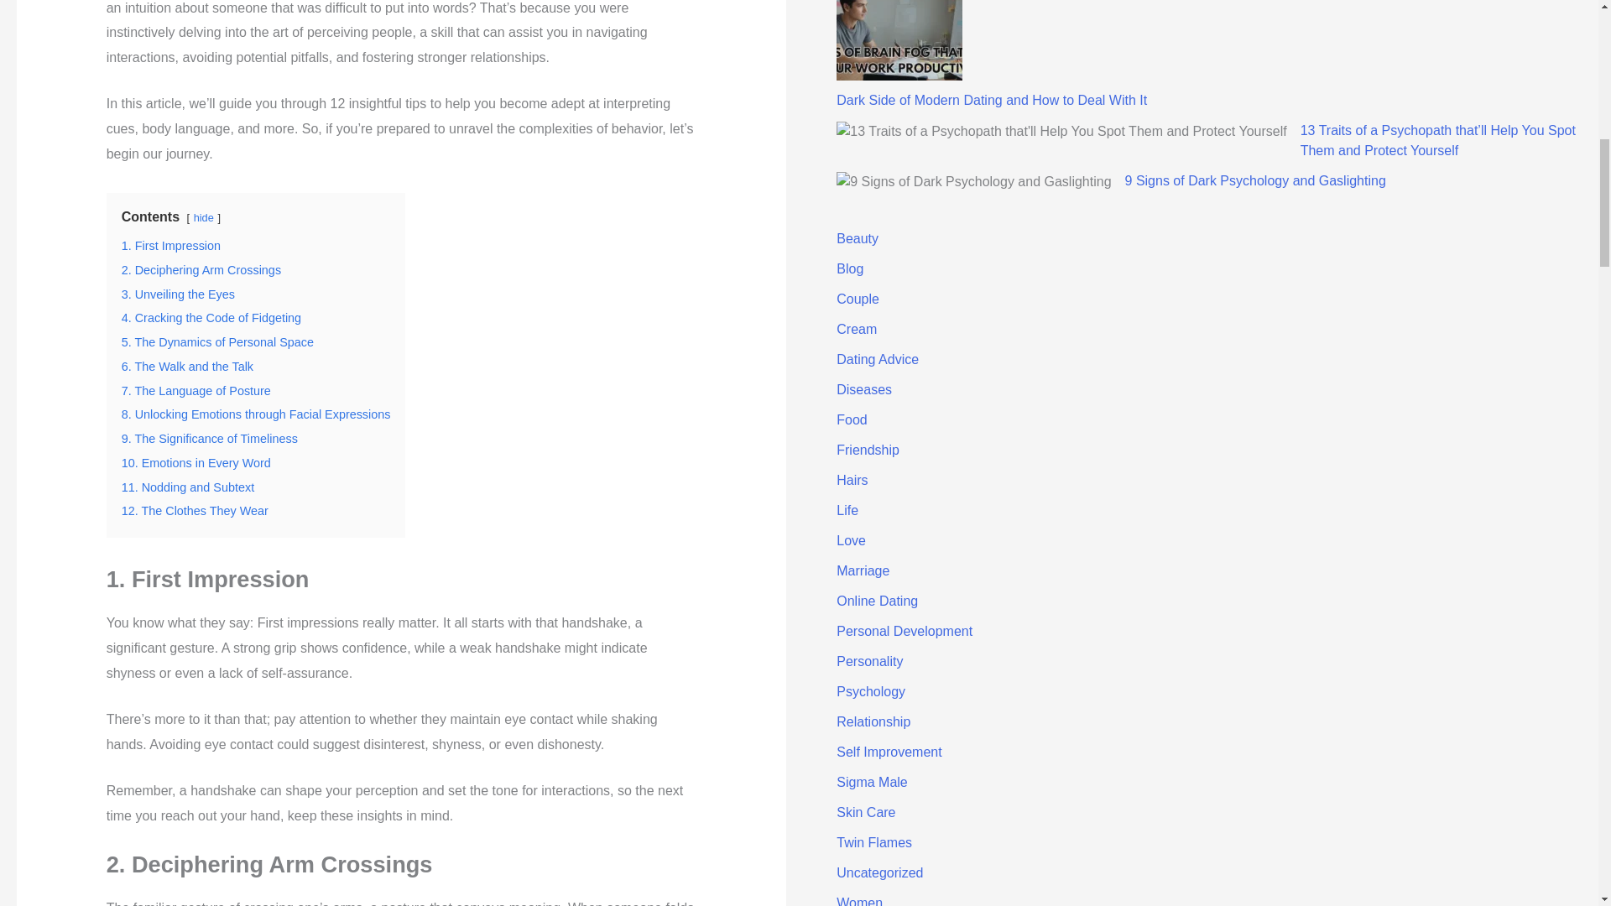  What do you see at coordinates (188, 487) in the screenshot?
I see `11. Nodding and Subtext` at bounding box center [188, 487].